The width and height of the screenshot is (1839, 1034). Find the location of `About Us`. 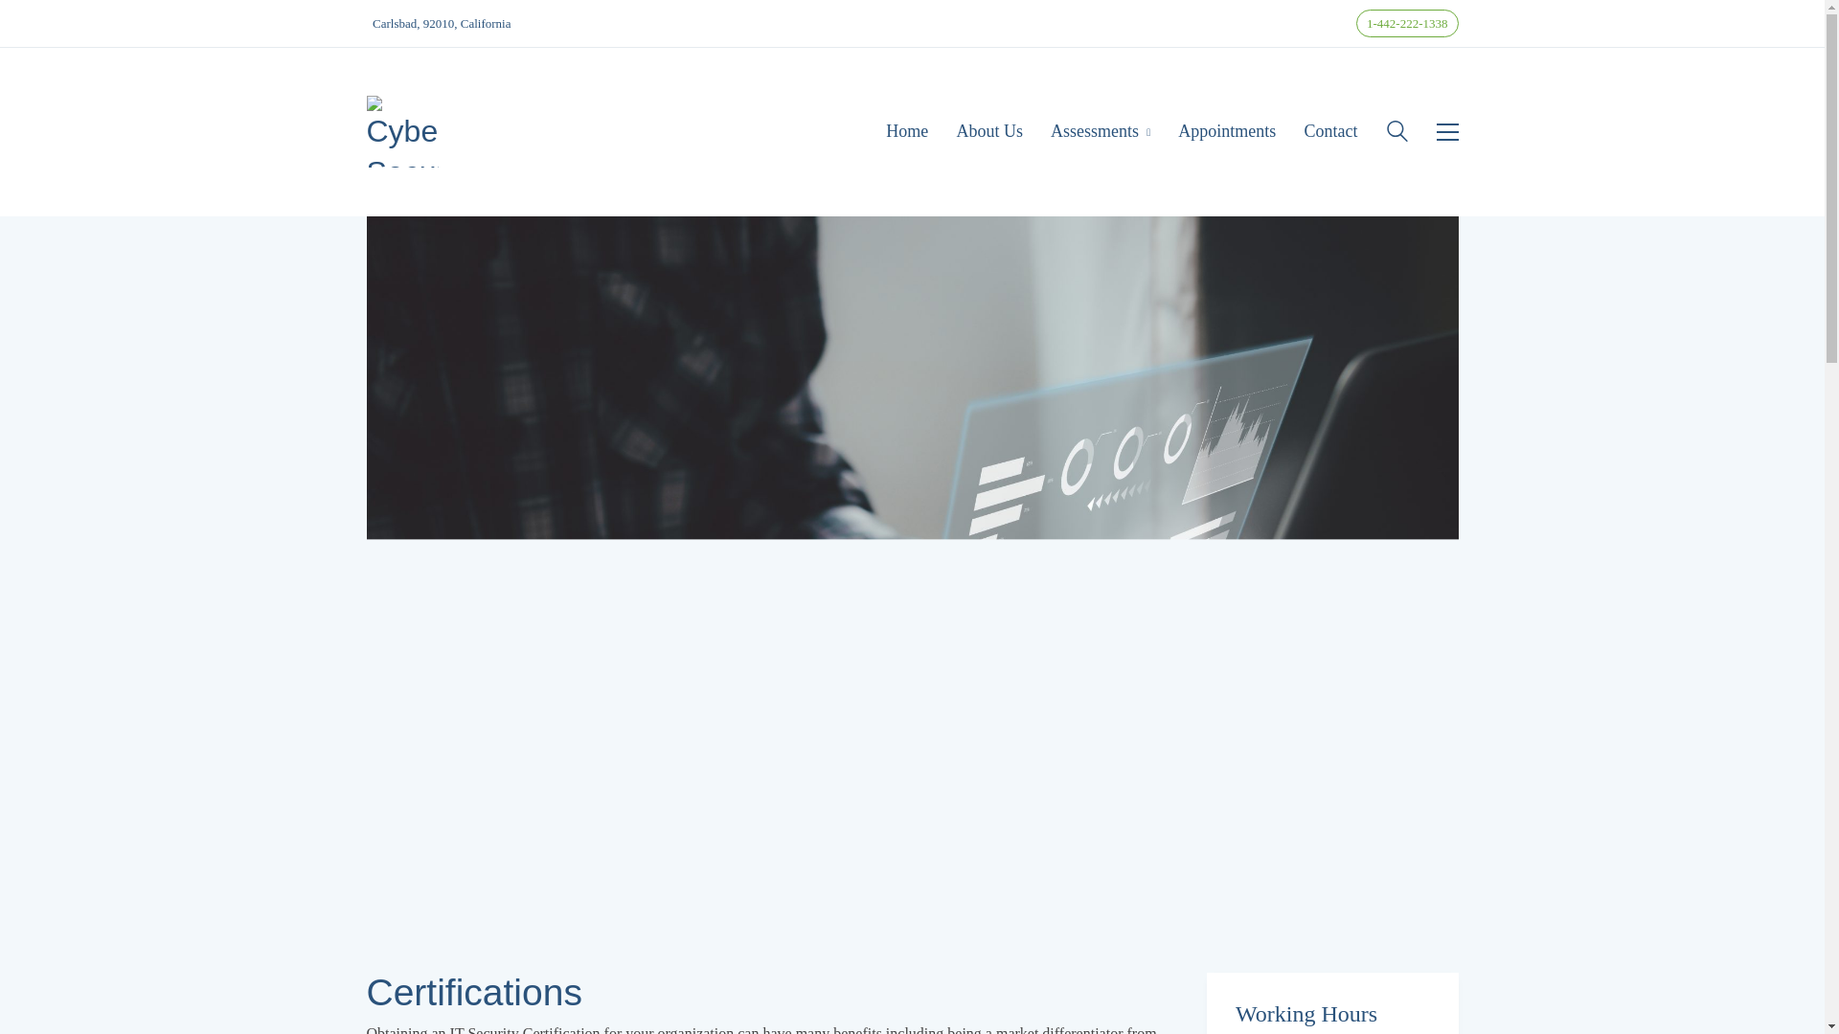

About Us is located at coordinates (988, 132).